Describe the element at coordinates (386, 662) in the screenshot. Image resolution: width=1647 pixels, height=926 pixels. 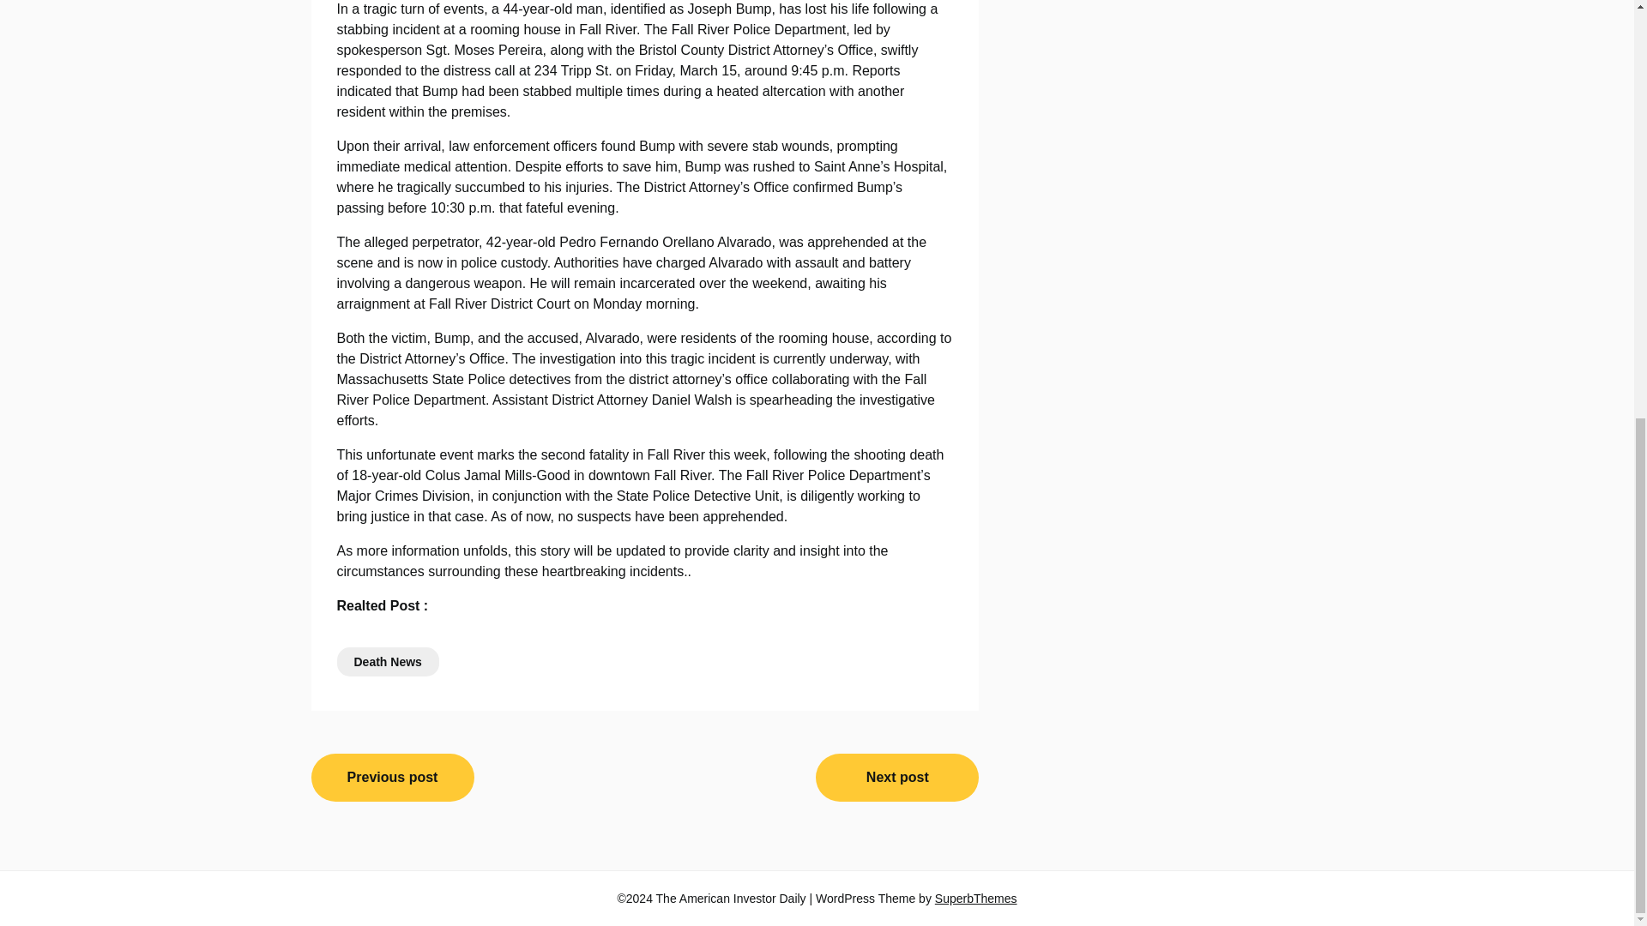
I see `Death News` at that location.